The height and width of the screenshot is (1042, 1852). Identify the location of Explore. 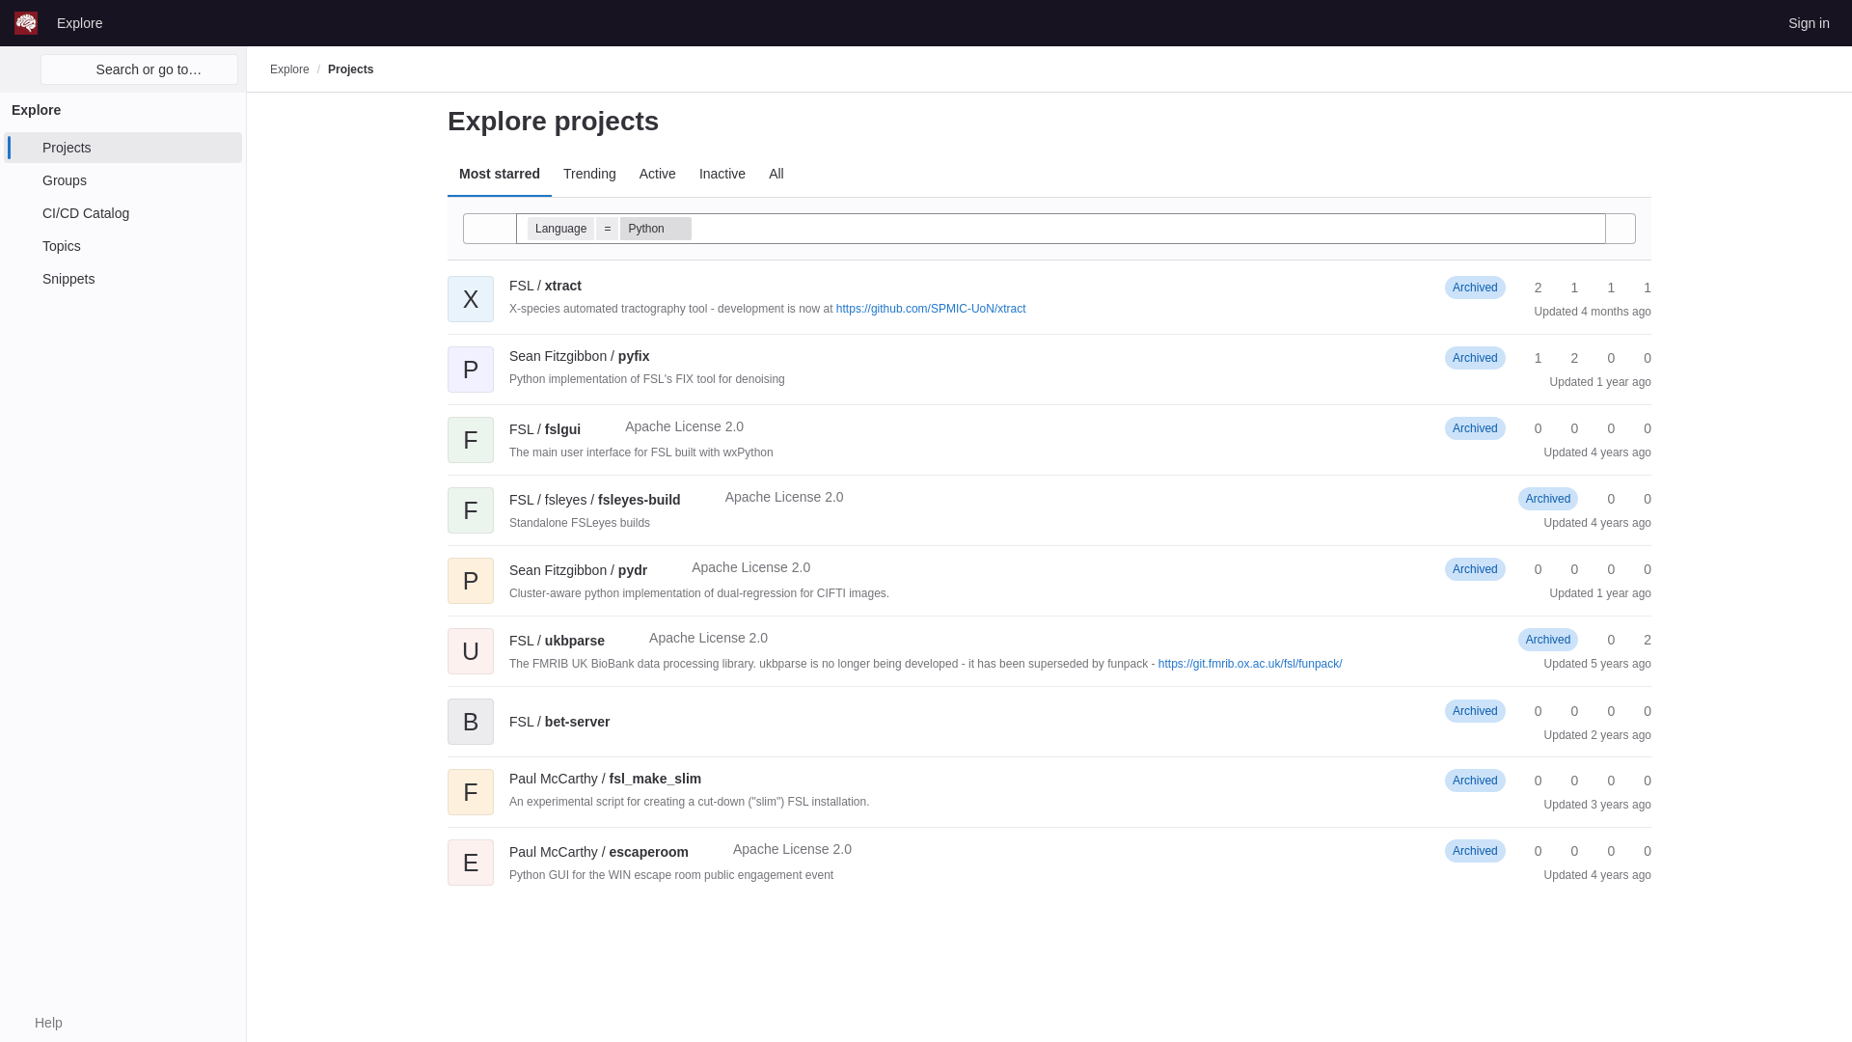
(289, 69).